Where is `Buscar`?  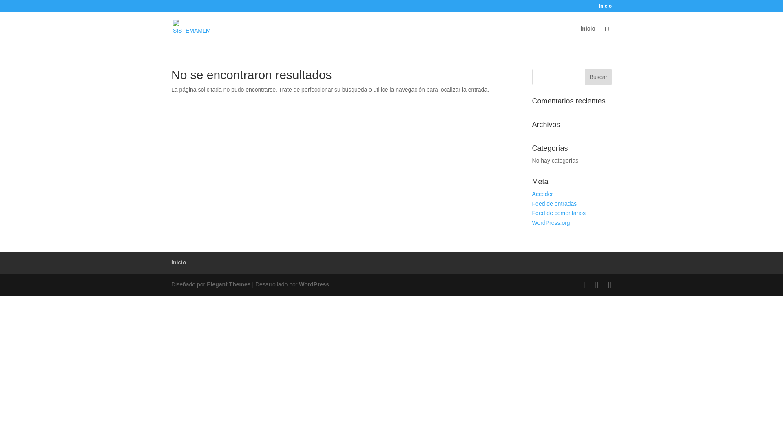
Buscar is located at coordinates (598, 77).